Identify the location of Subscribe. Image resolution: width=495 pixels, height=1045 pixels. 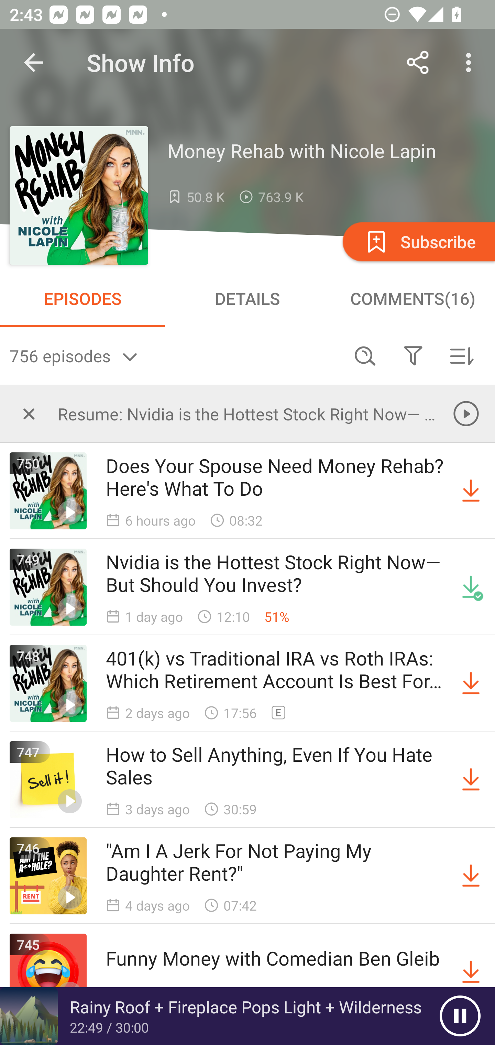
(418, 241).